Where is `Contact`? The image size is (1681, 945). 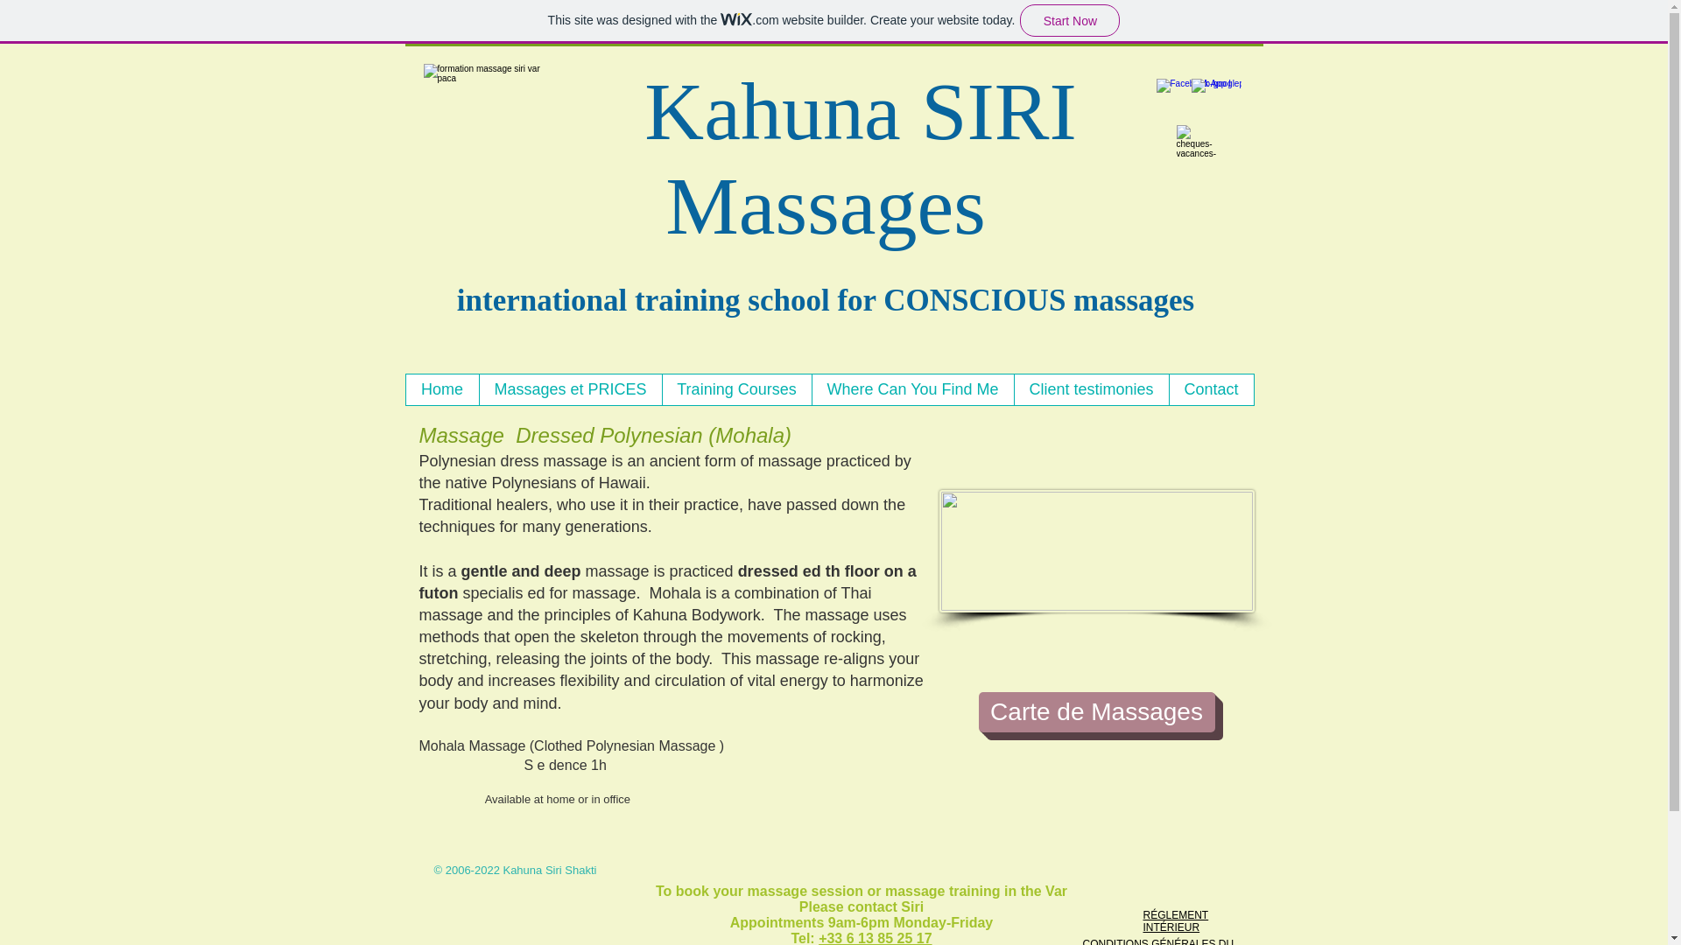 Contact is located at coordinates (1210, 389).